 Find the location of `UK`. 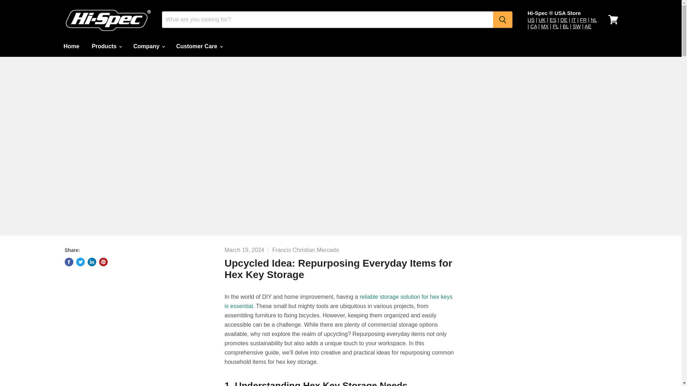

UK is located at coordinates (542, 20).